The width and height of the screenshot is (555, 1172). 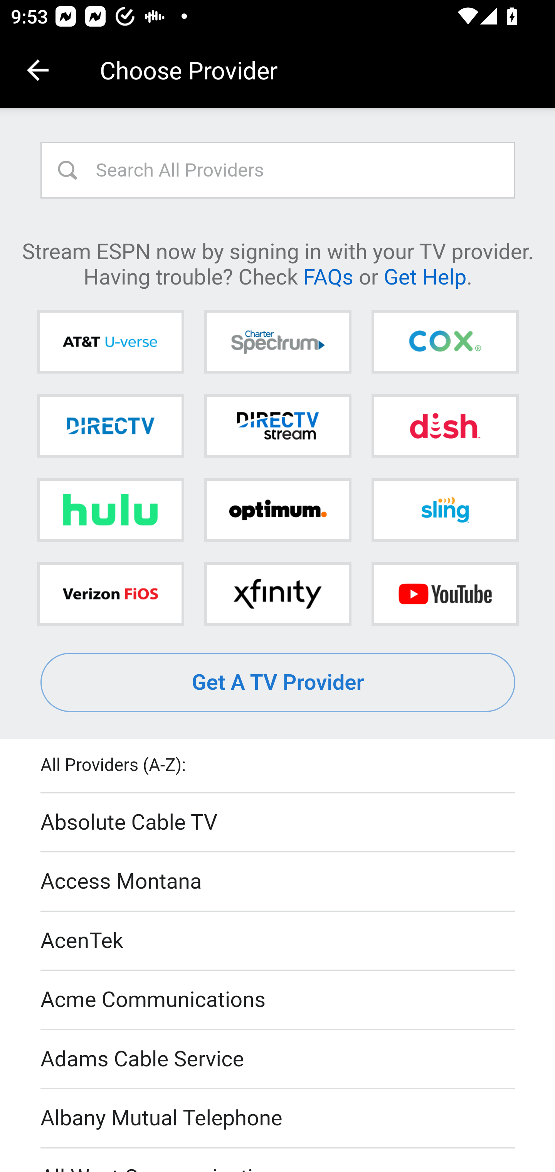 What do you see at coordinates (110, 342) in the screenshot?
I see `AT&T U-verse` at bounding box center [110, 342].